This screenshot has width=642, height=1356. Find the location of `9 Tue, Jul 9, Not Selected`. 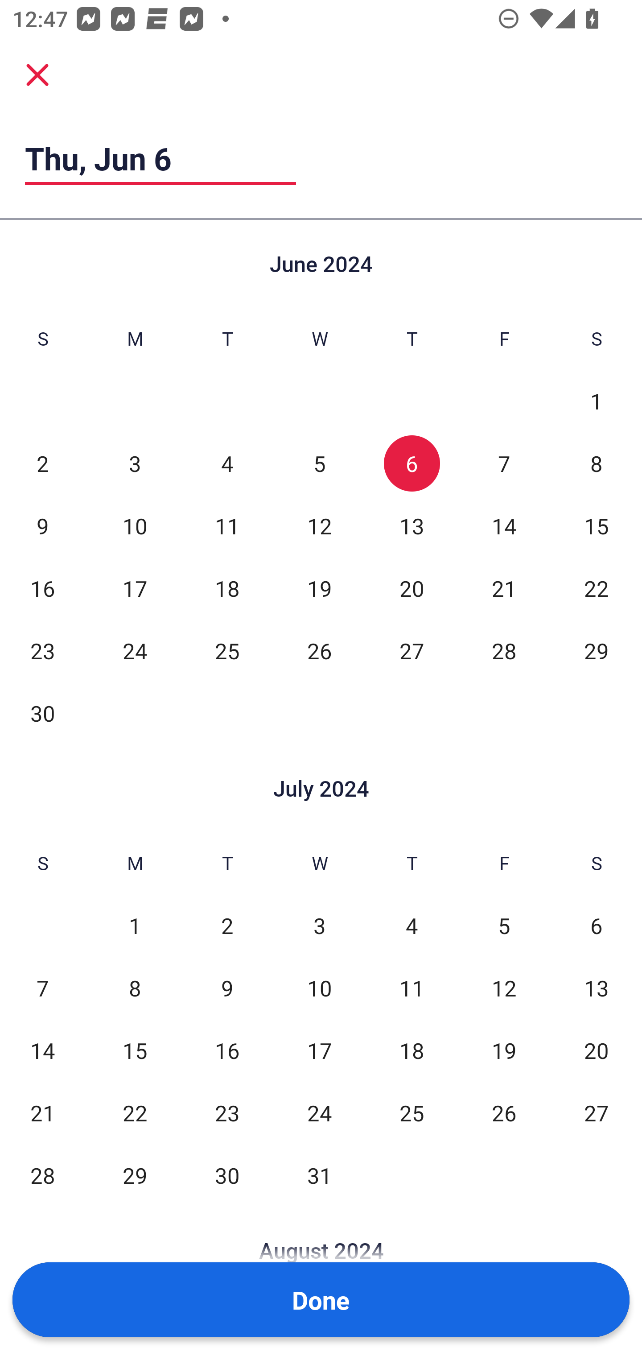

9 Tue, Jul 9, Not Selected is located at coordinates (227, 988).